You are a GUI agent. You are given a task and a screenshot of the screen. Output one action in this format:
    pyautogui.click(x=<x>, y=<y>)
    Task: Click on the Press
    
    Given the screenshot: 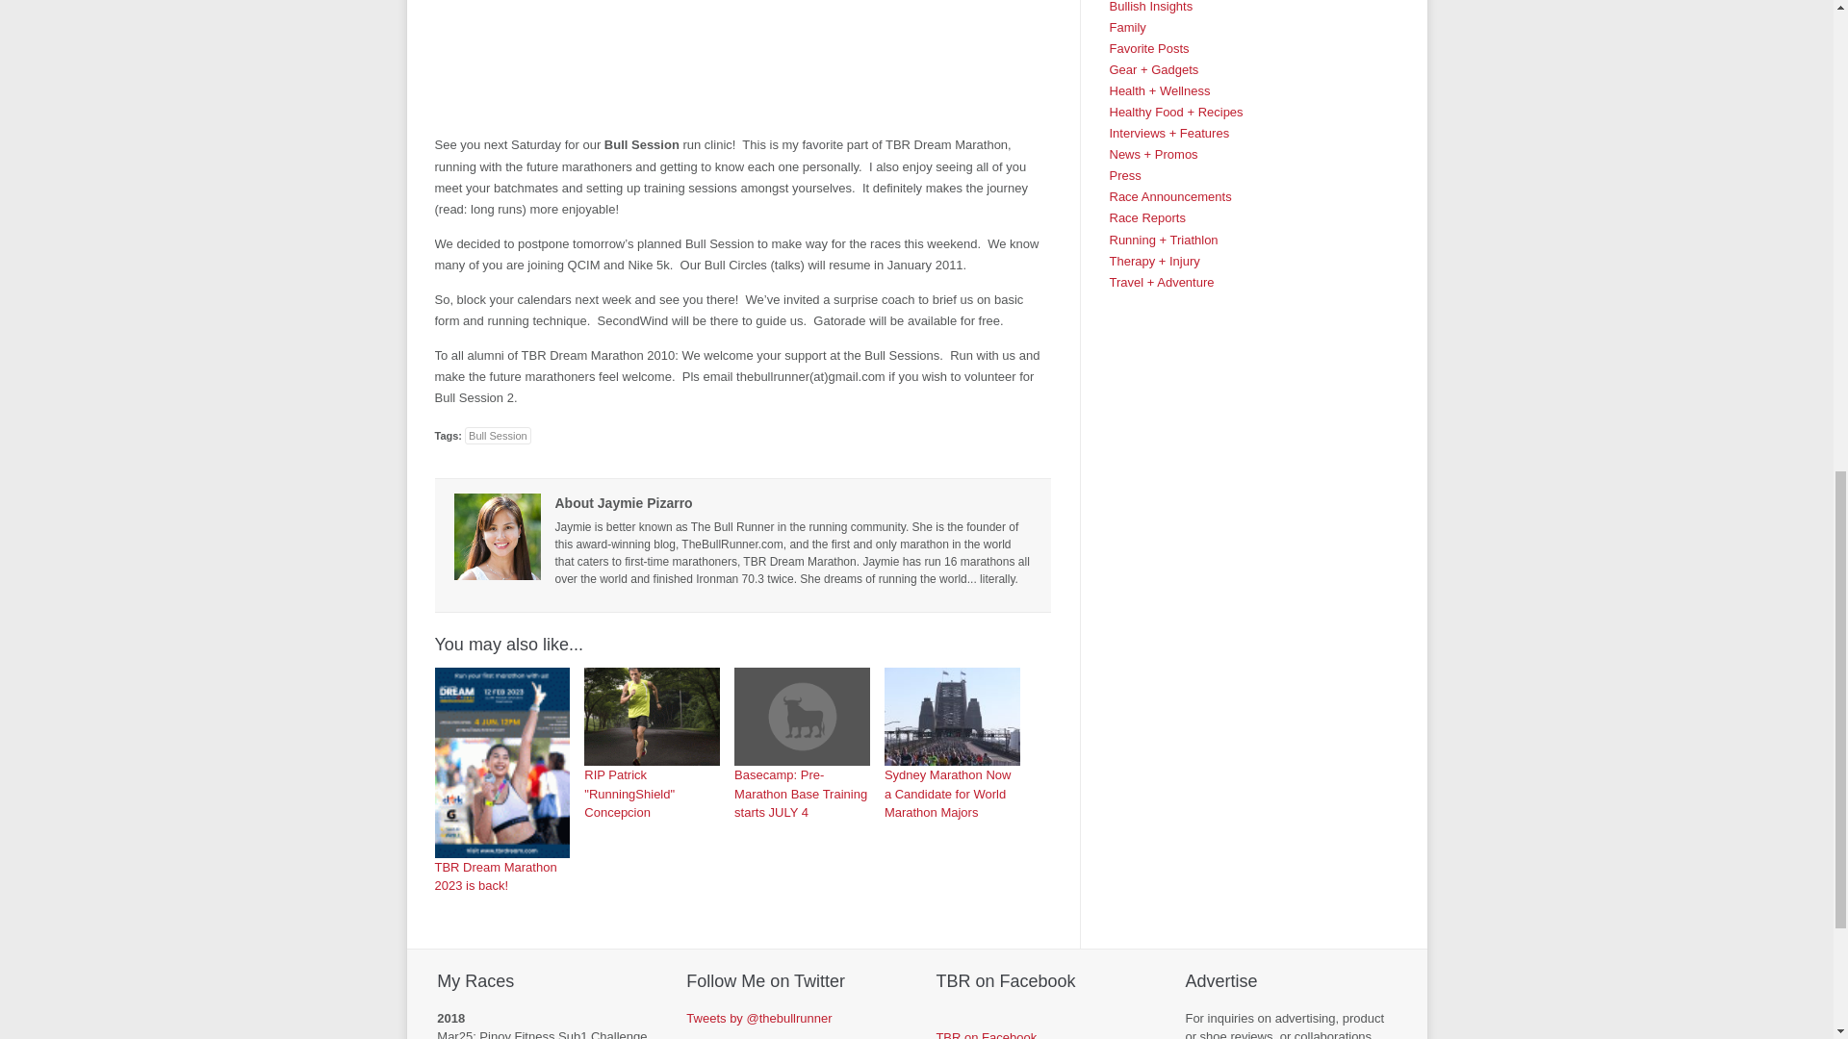 What is the action you would take?
    pyautogui.click(x=1124, y=175)
    